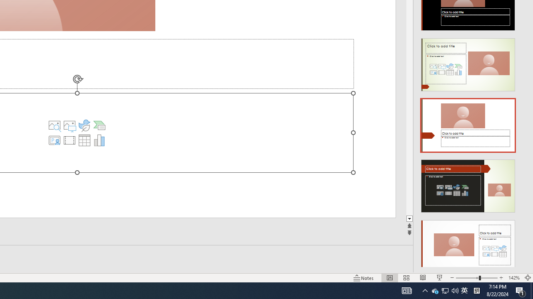 Image resolution: width=533 pixels, height=299 pixels. What do you see at coordinates (406, 277) in the screenshot?
I see `Slide Sorter` at bounding box center [406, 277].